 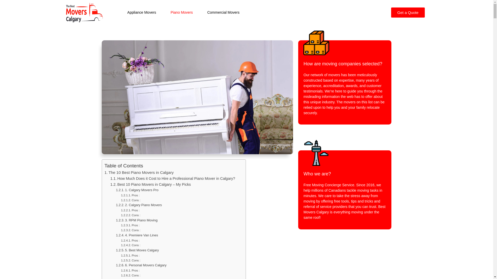 I want to click on Cons :, so click(x=130, y=260).